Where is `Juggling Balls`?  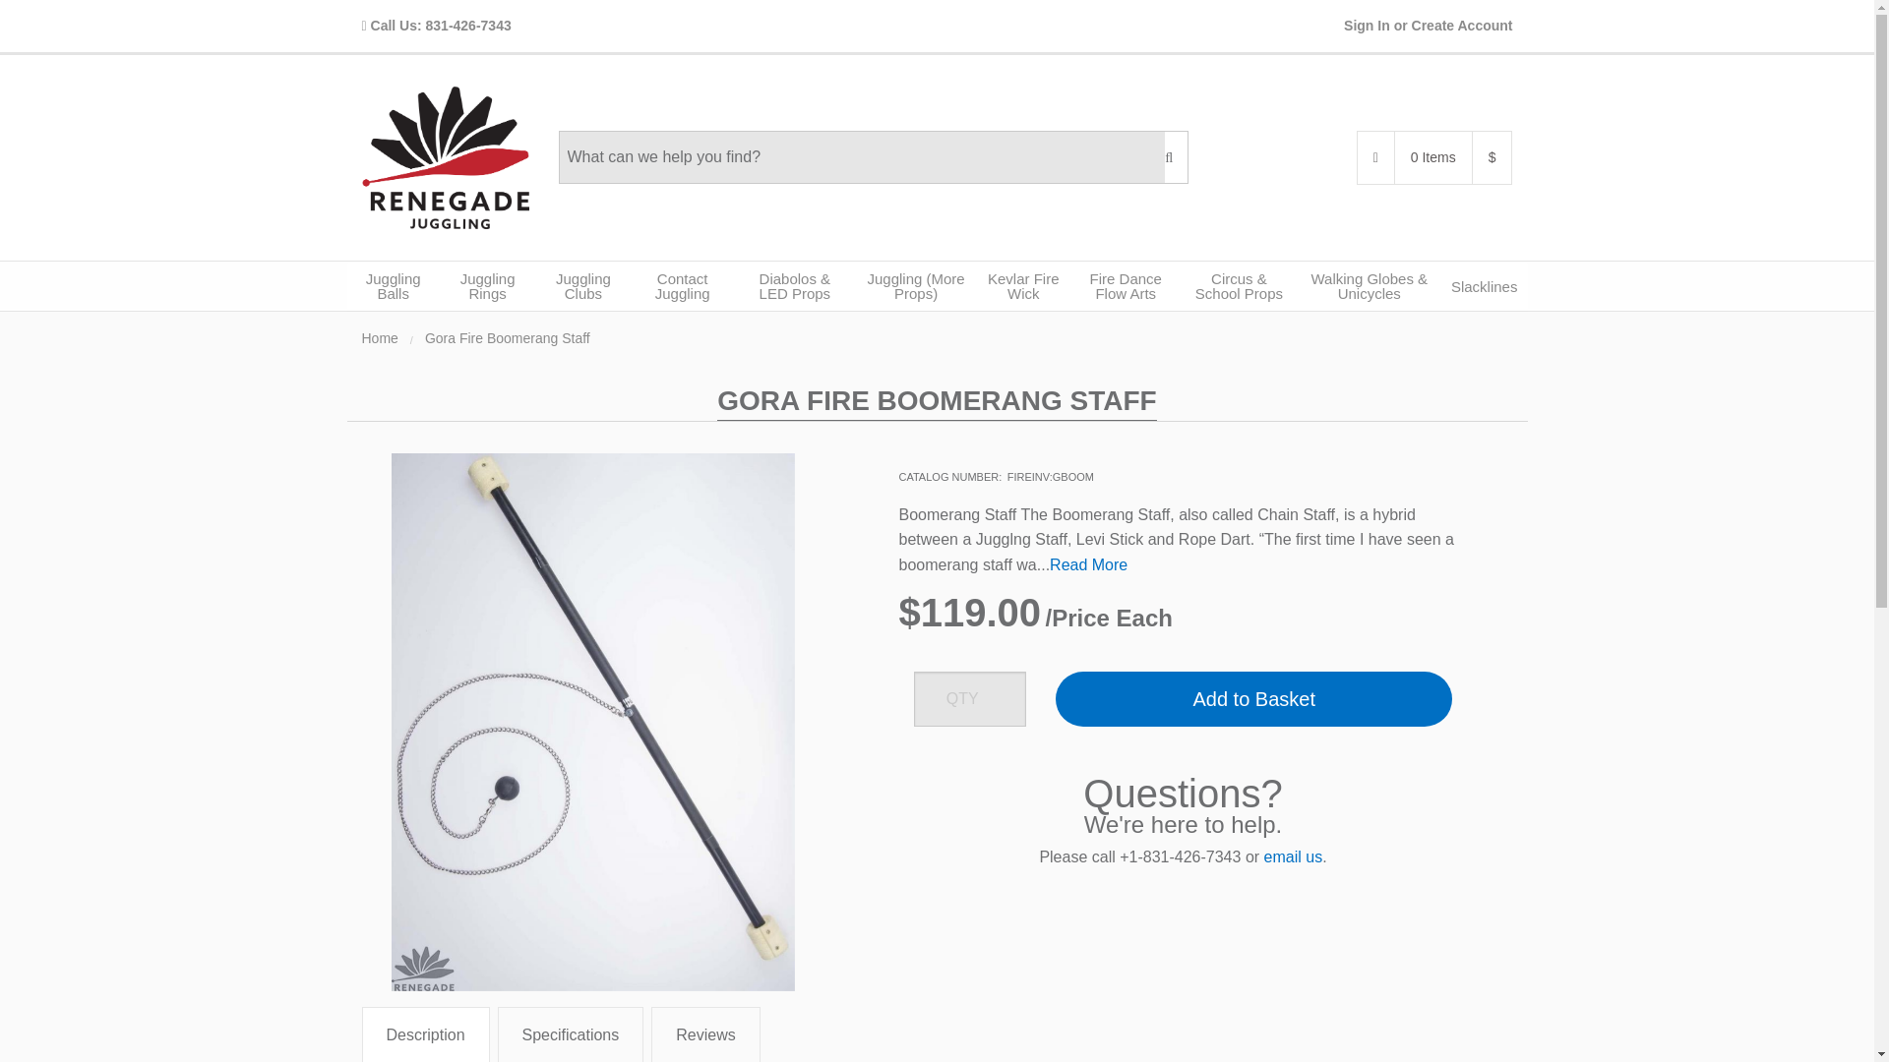 Juggling Balls is located at coordinates (392, 285).